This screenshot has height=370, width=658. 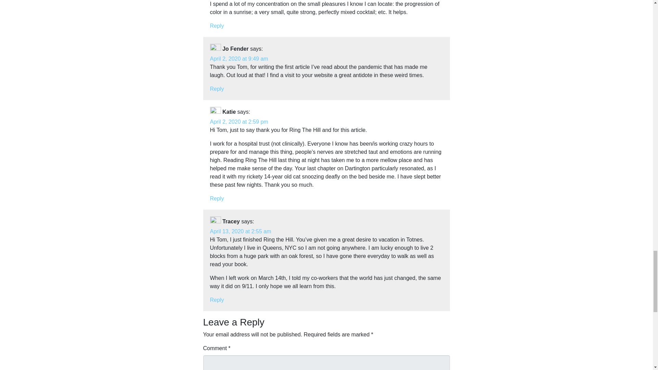 I want to click on April 2, 2020 at 9:49 am, so click(x=239, y=59).